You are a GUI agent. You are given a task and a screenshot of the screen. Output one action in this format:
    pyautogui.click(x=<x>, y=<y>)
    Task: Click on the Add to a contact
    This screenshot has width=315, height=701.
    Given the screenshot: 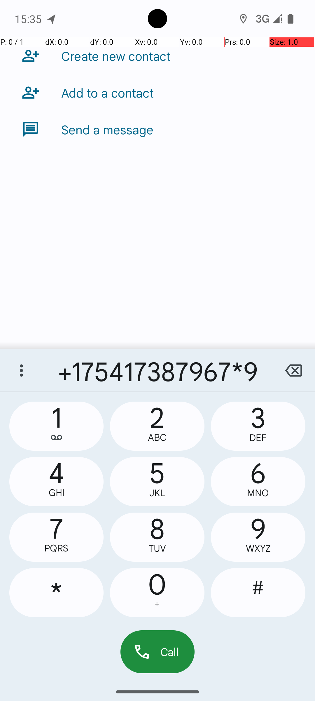 What is the action you would take?
    pyautogui.click(x=107, y=93)
    